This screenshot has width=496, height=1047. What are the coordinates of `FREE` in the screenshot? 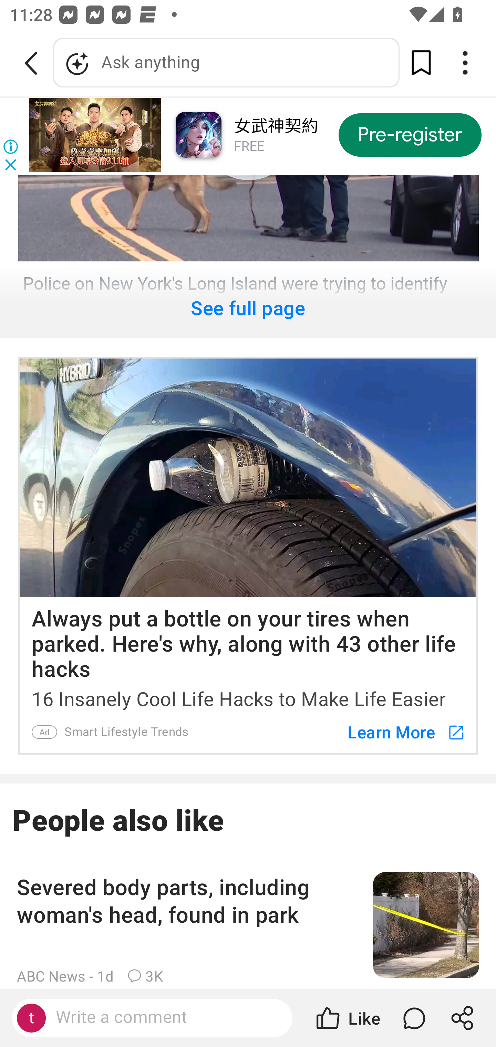 It's located at (249, 146).